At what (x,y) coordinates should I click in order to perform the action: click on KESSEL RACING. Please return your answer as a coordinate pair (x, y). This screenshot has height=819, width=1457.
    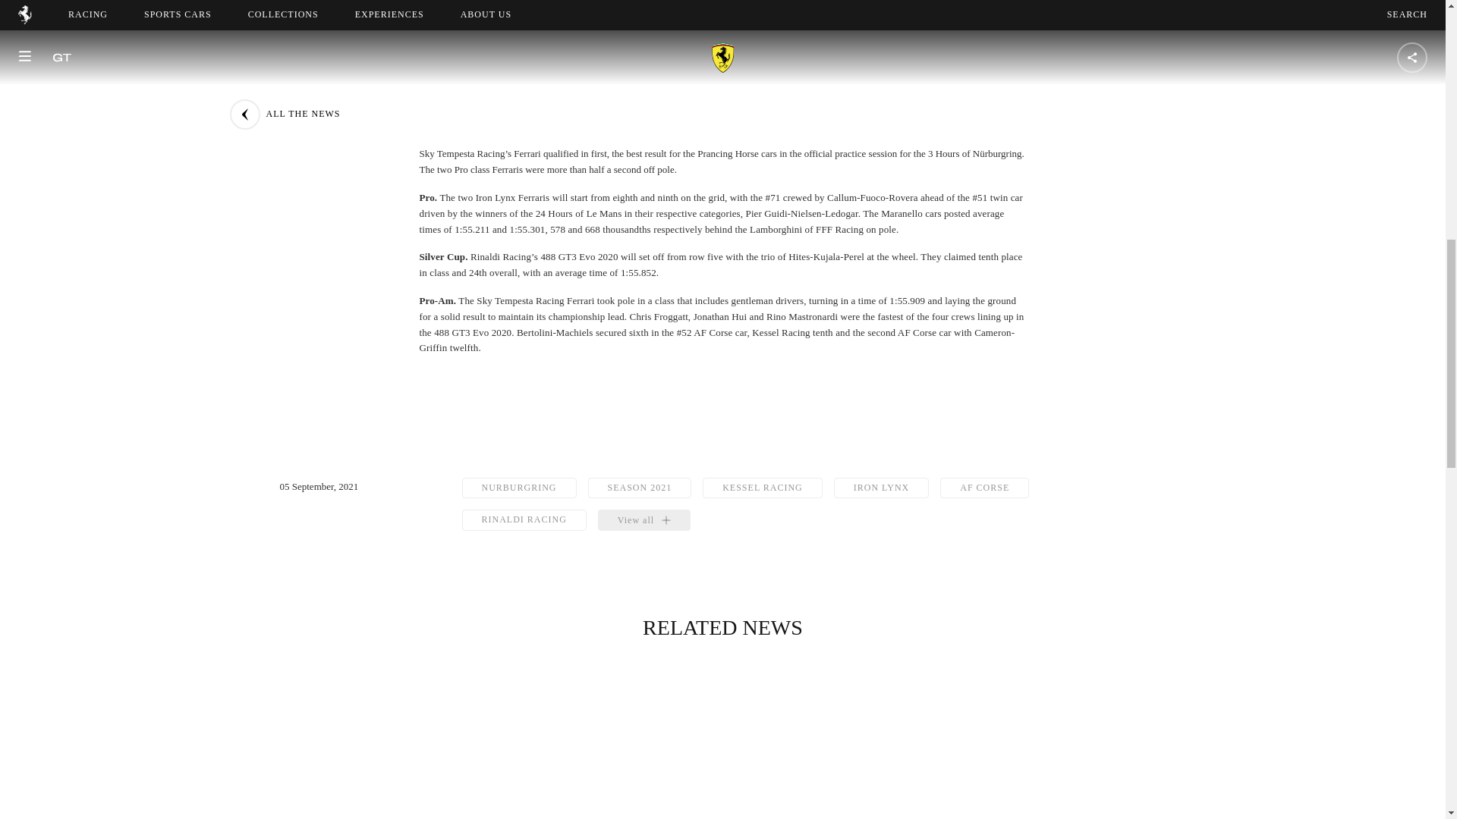
    Looking at the image, I should click on (762, 487).